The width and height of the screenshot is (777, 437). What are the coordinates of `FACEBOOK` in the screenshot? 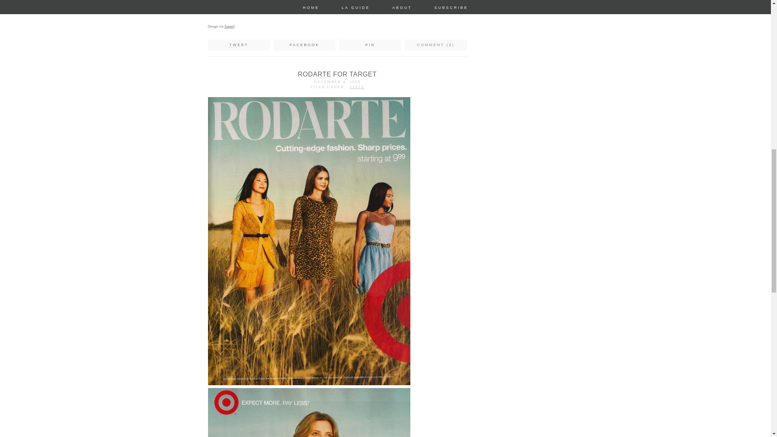 It's located at (304, 45).